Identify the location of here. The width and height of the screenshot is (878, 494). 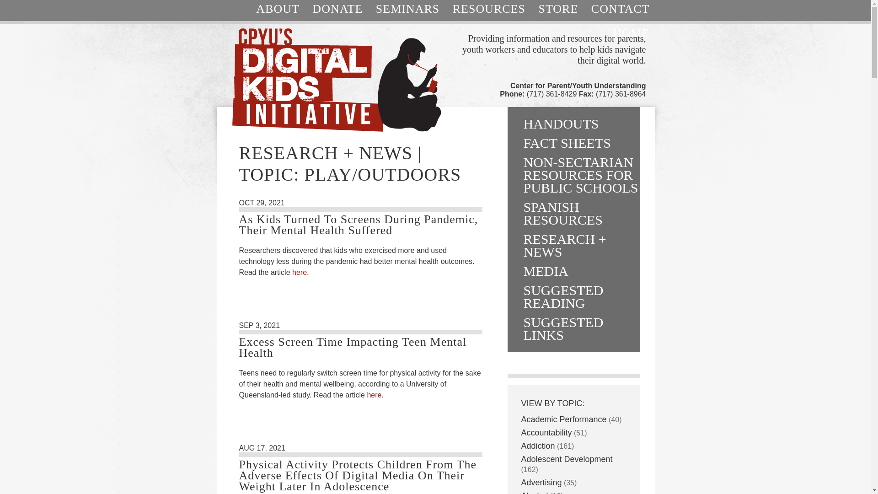
(374, 395).